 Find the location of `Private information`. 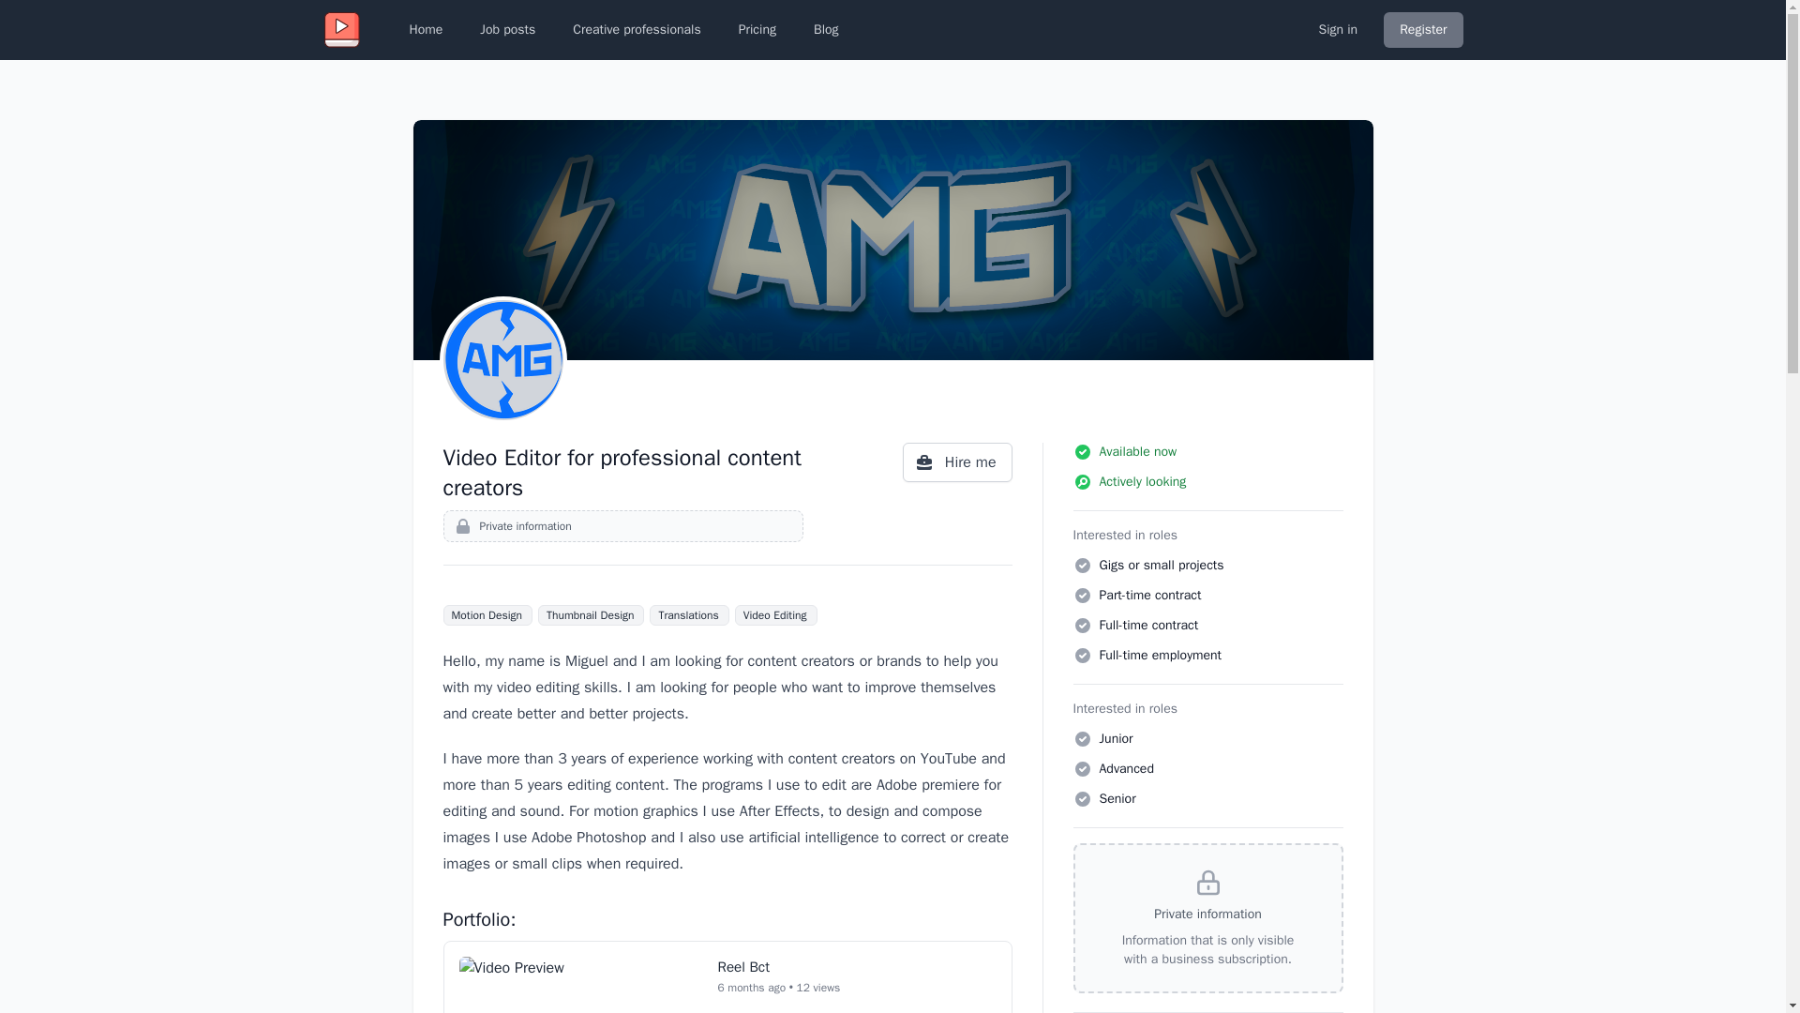

Private information is located at coordinates (622, 525).